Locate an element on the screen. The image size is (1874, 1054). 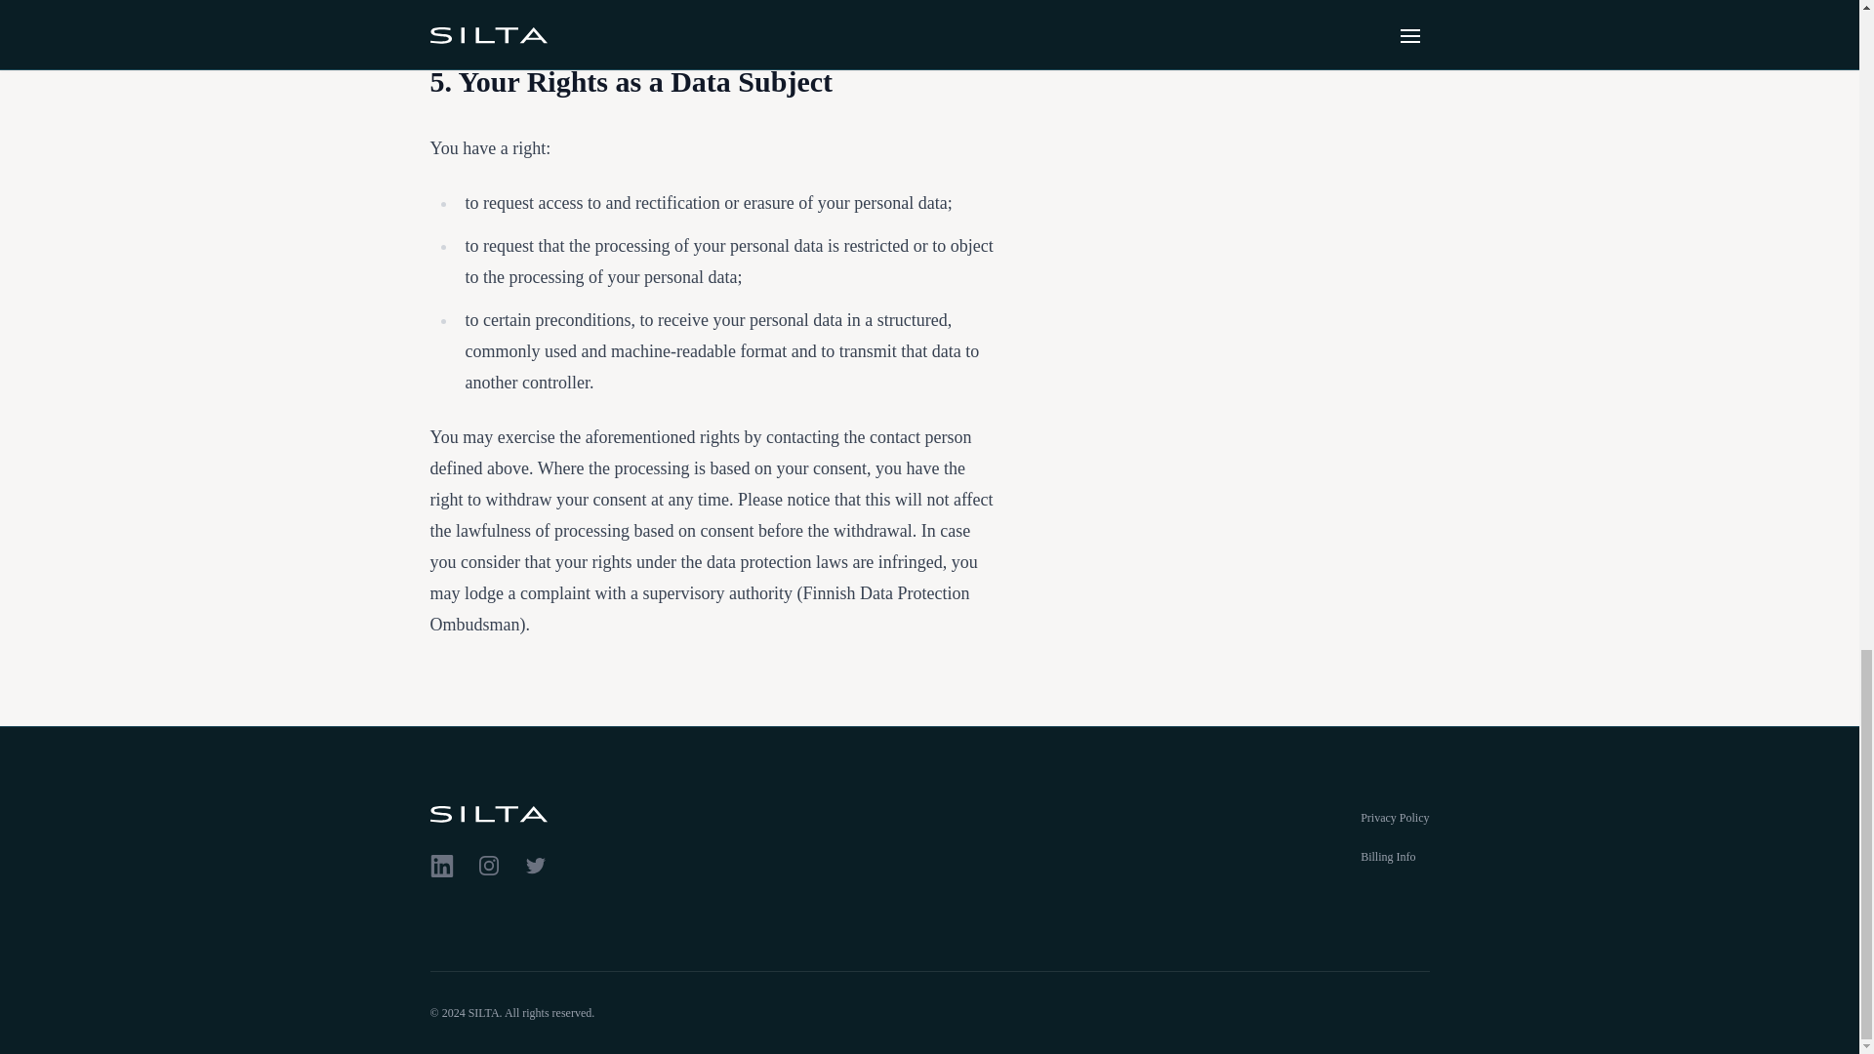
Billing Info is located at coordinates (1387, 856).